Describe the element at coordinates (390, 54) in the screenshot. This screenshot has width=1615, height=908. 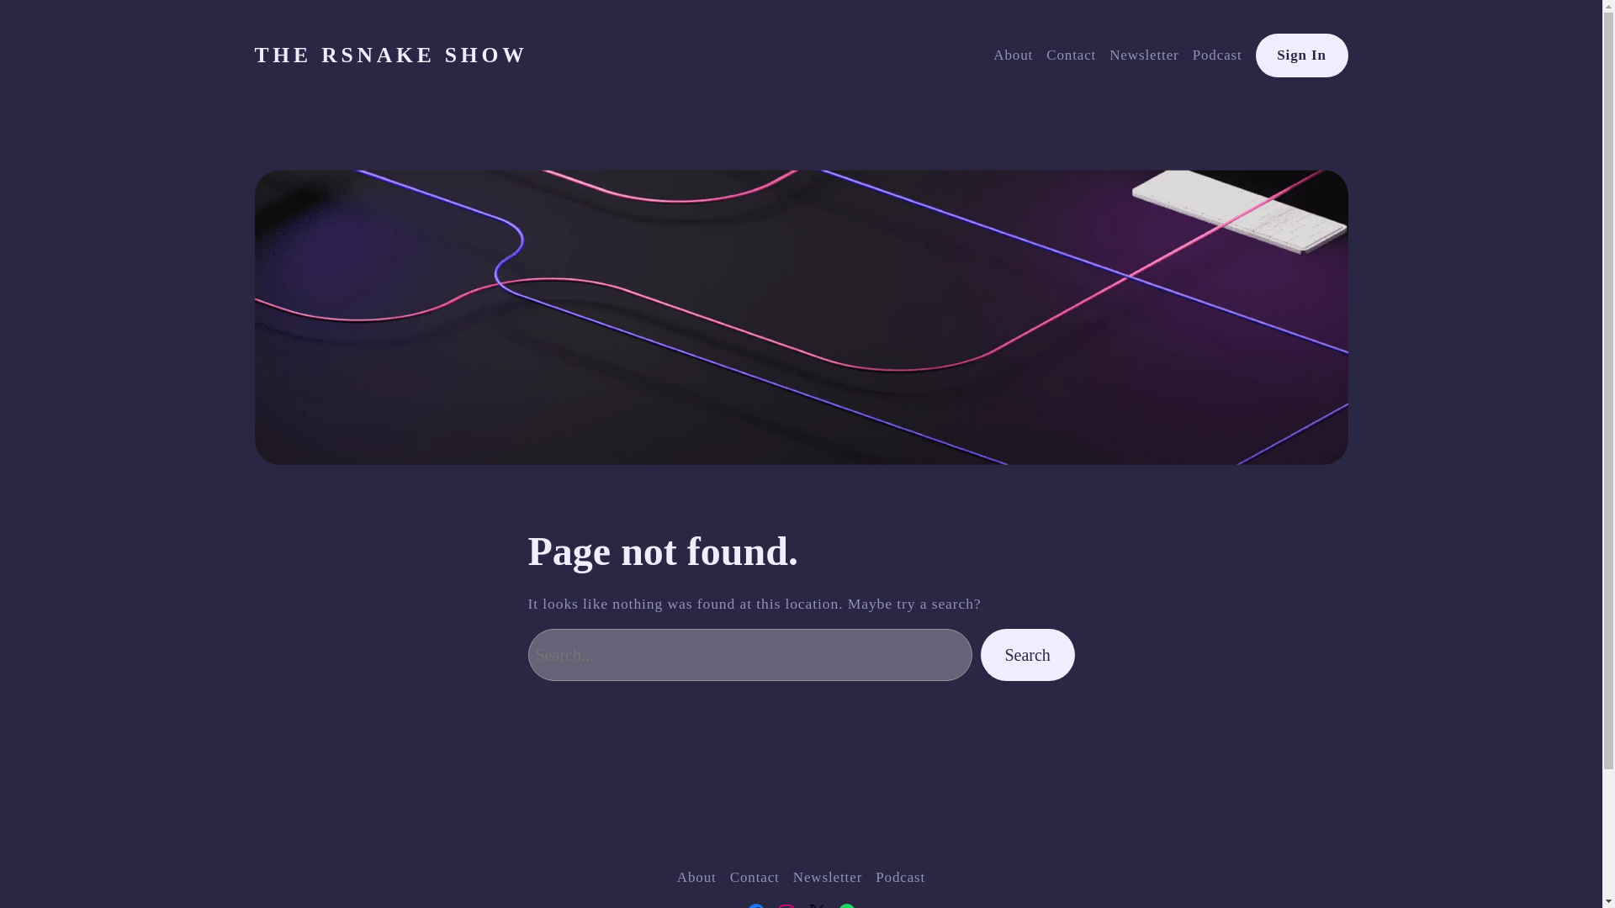
I see `THE RSNAKE SHOW` at that location.